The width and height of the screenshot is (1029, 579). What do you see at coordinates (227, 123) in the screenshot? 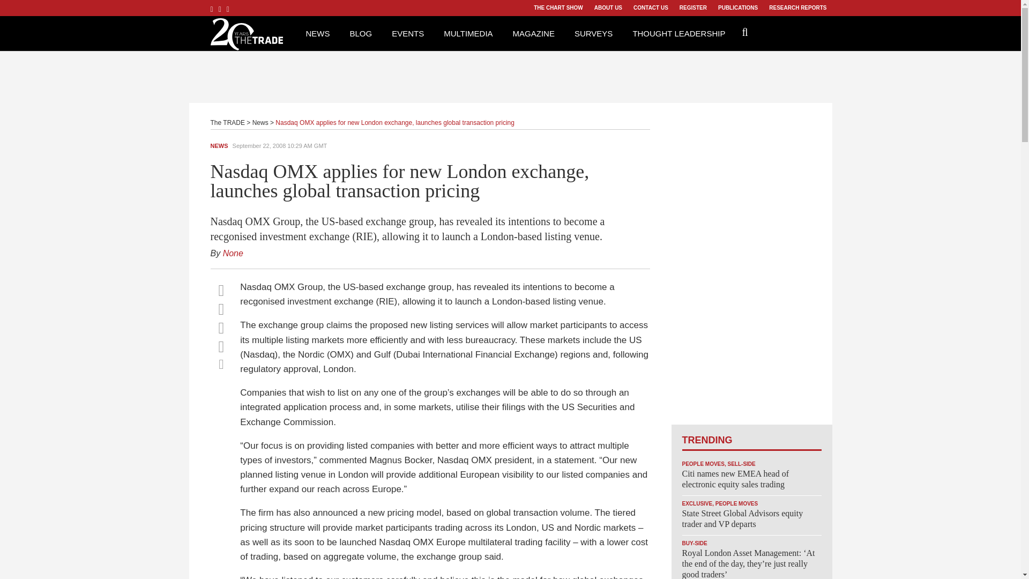
I see `Go to The TRADE.` at bounding box center [227, 123].